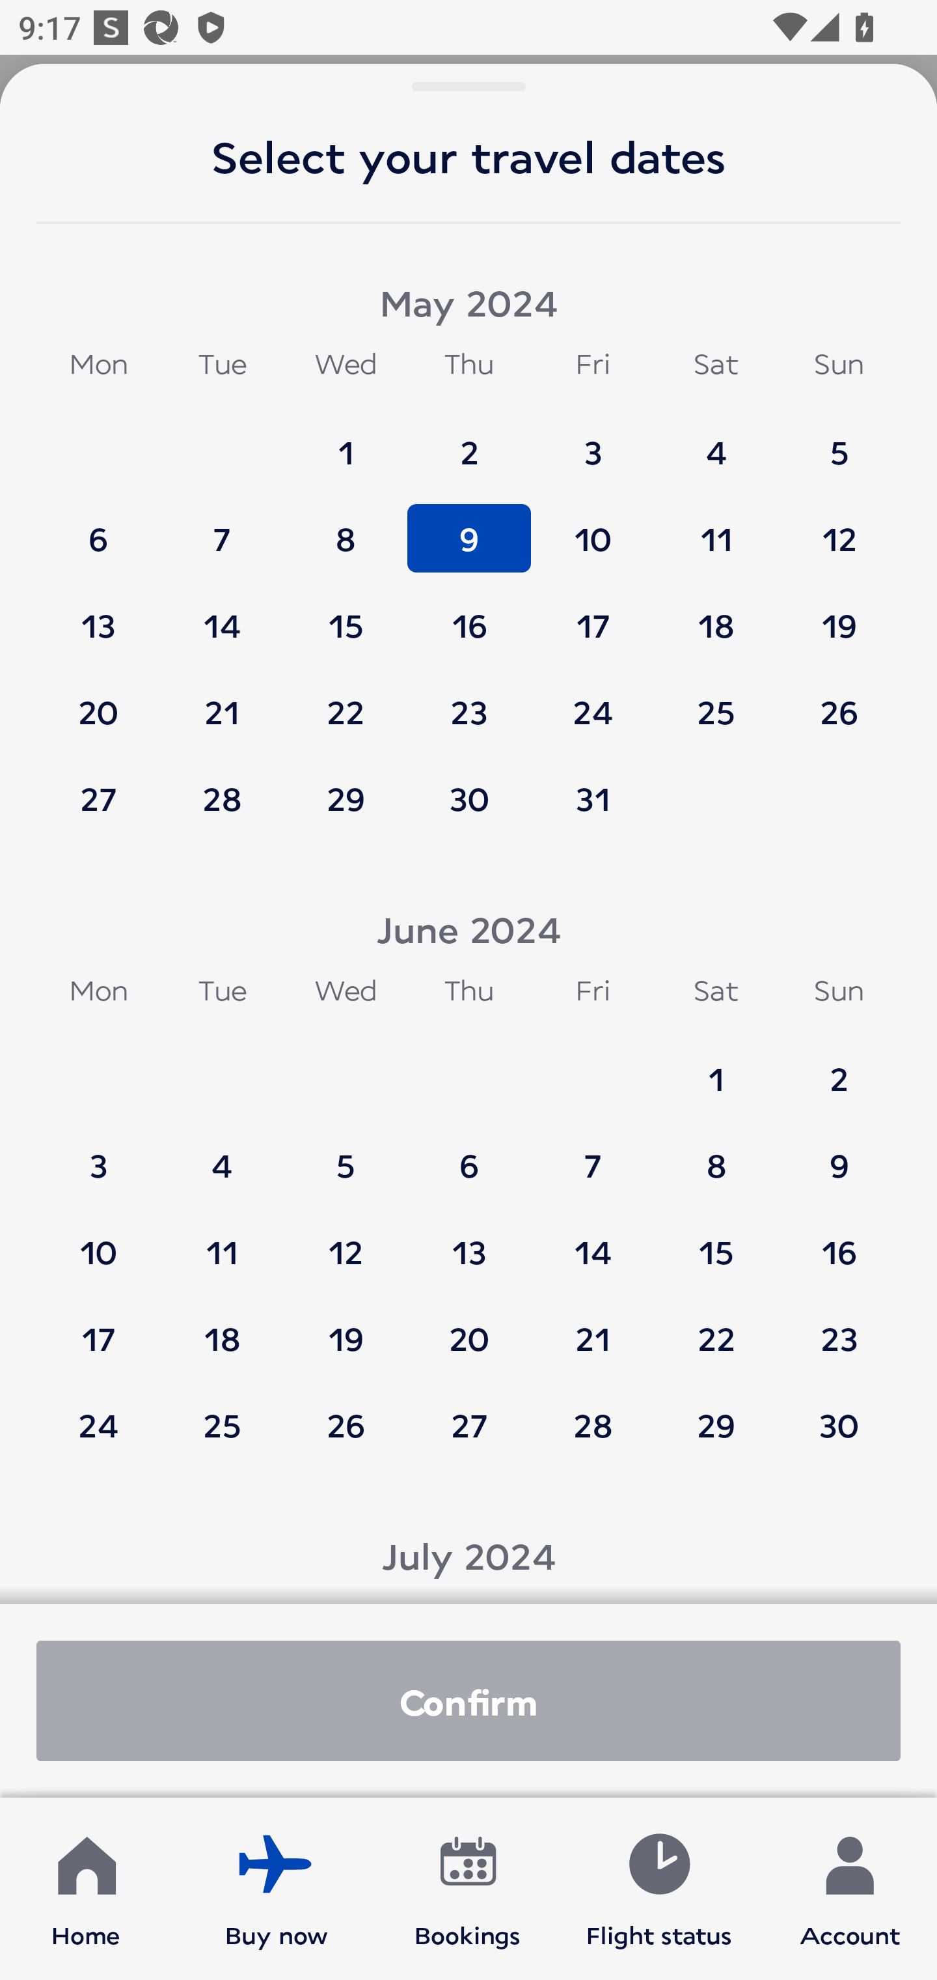  Describe the element at coordinates (98, 526) in the screenshot. I see `6` at that location.